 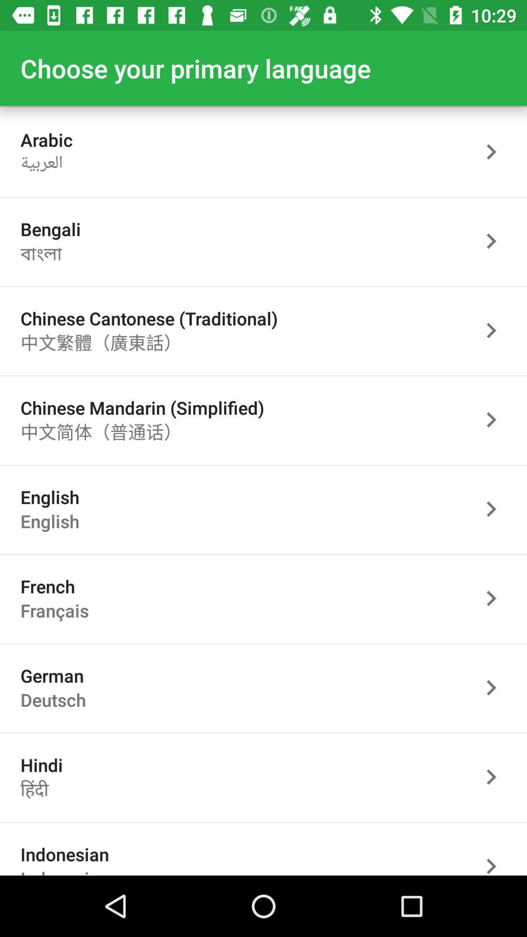 I want to click on go to previous, so click(x=496, y=598).